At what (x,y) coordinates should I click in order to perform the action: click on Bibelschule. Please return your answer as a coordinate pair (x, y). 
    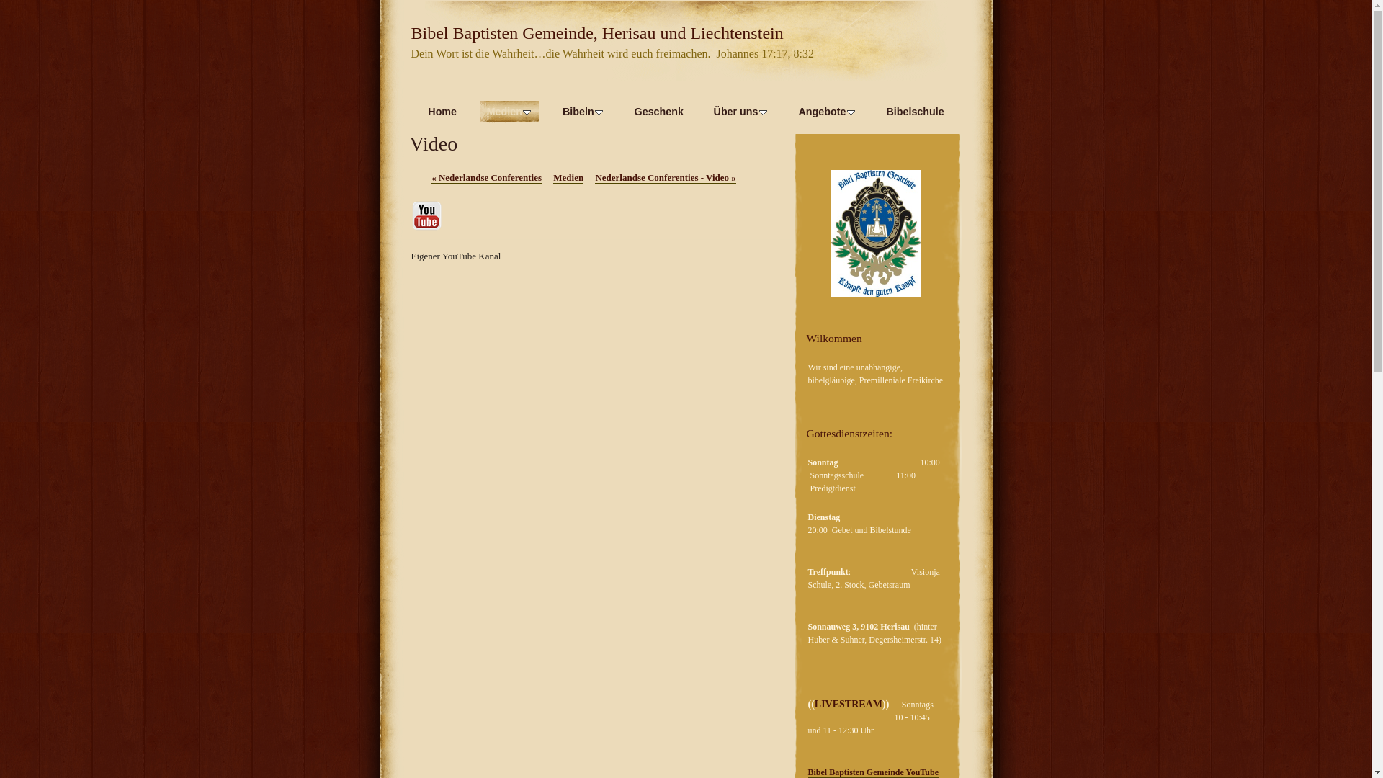
    Looking at the image, I should click on (915, 112).